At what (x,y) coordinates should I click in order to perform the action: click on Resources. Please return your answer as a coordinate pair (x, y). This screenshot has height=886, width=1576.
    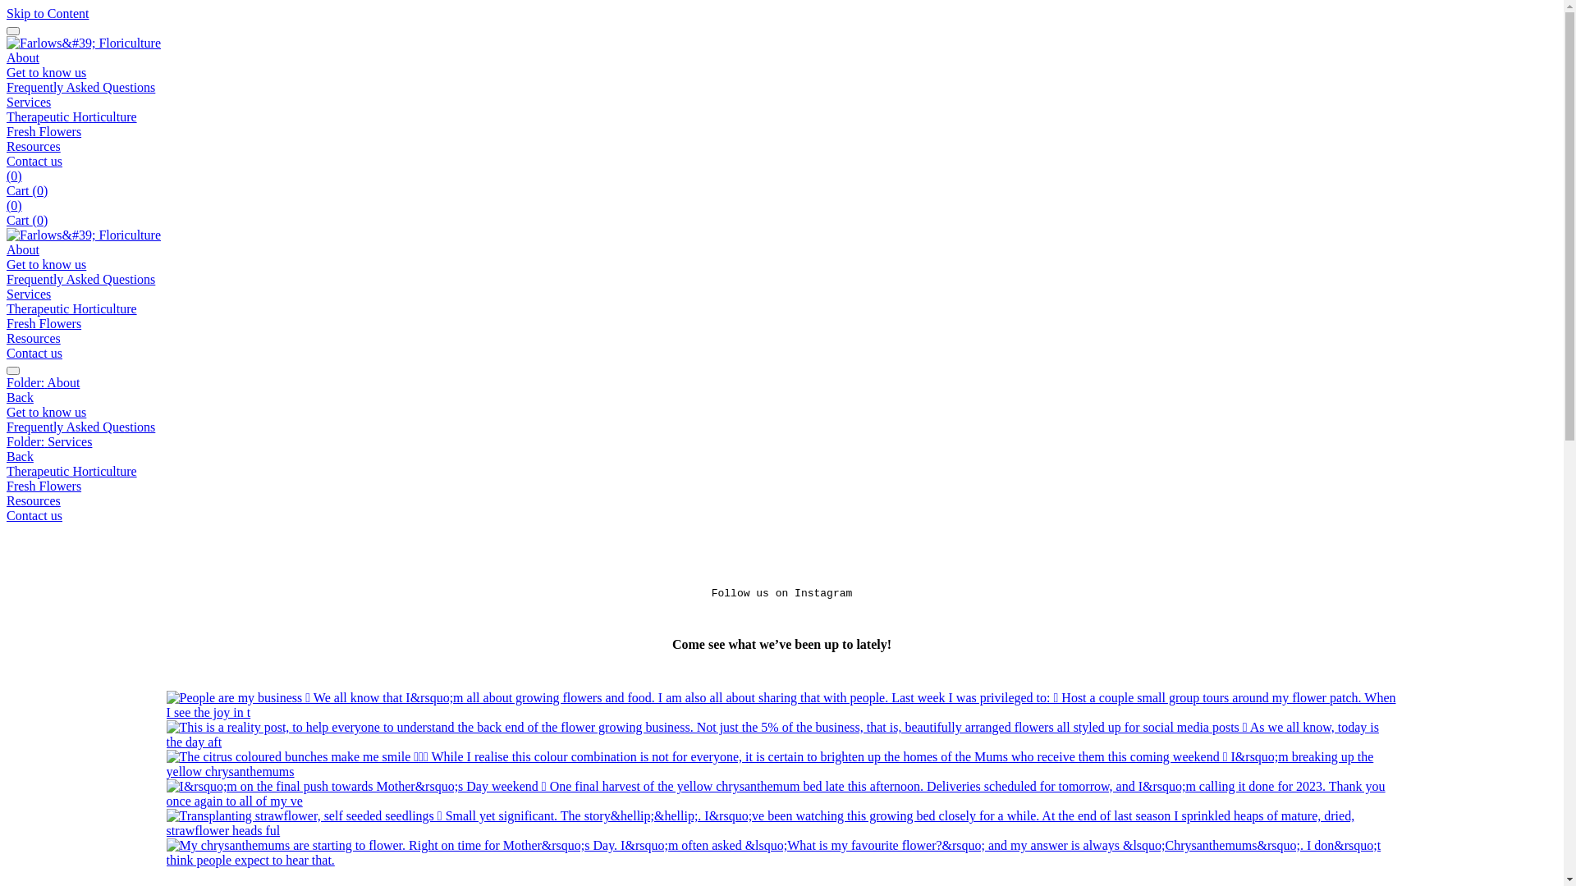
    Looking at the image, I should click on (781, 501).